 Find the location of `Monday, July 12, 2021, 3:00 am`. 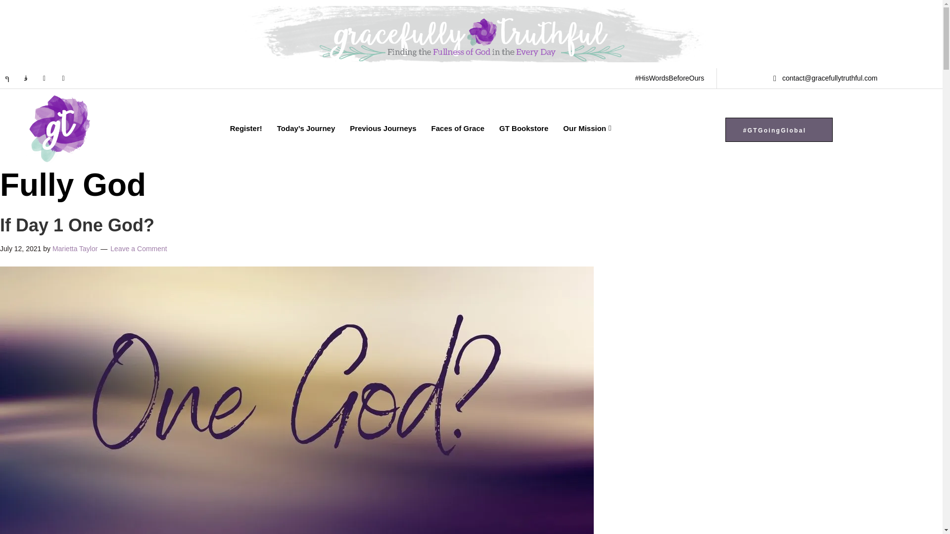

Monday, July 12, 2021, 3:00 am is located at coordinates (20, 248).